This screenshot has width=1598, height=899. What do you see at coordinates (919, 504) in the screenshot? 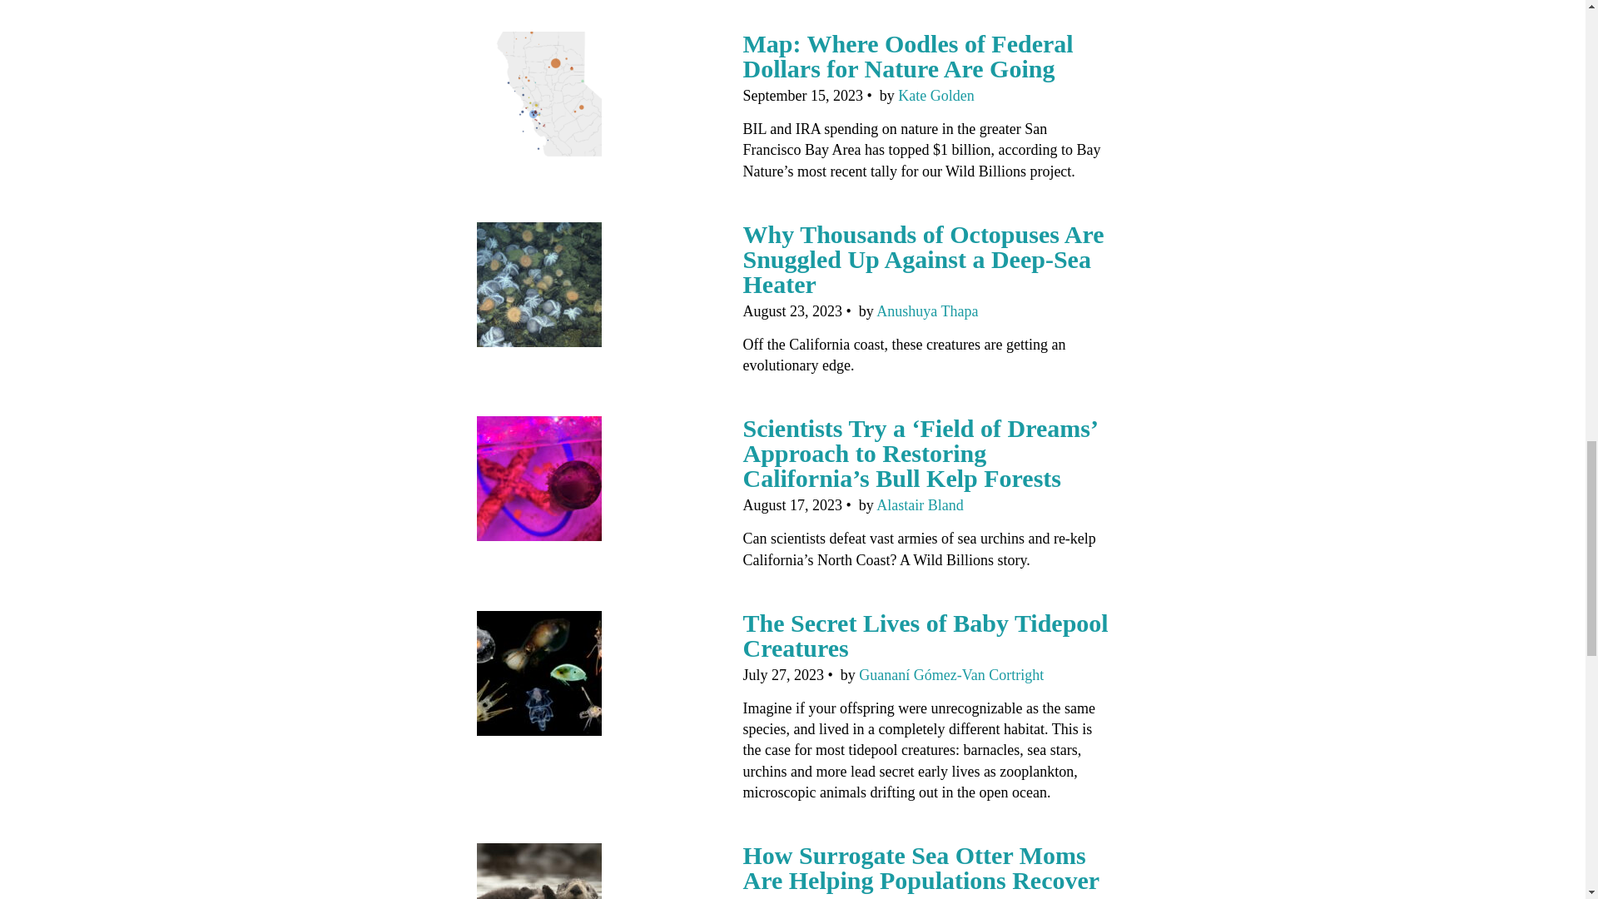
I see `Posts by Alastair Bland` at bounding box center [919, 504].